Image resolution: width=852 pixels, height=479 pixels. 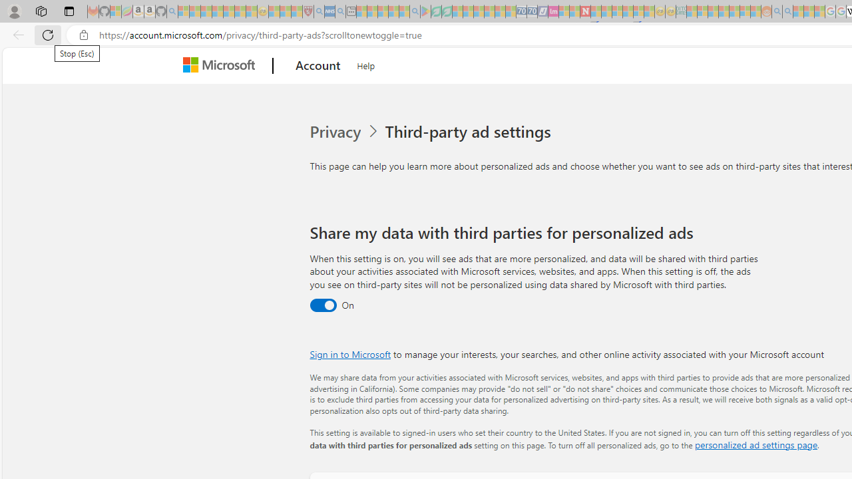 I want to click on Recipes - MSN - Sleeping, so click(x=274, y=12).